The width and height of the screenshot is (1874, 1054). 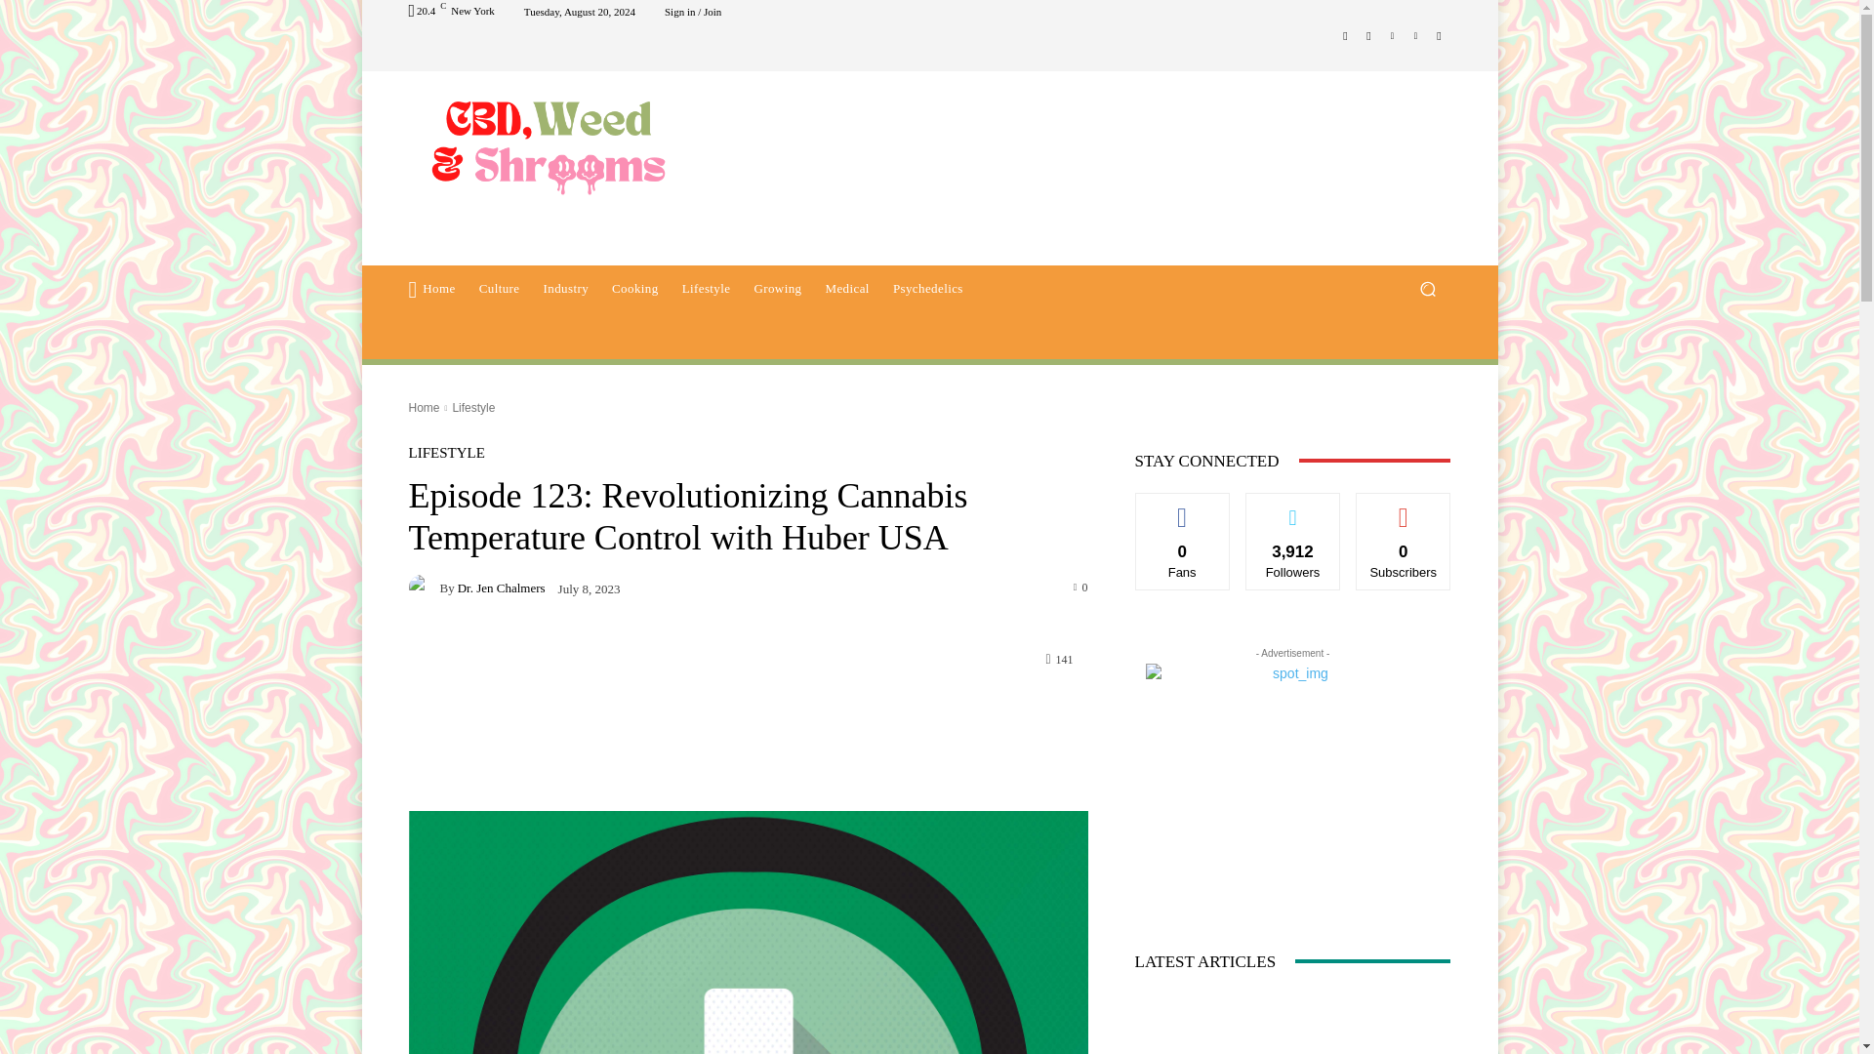 What do you see at coordinates (472, 408) in the screenshot?
I see `View all posts in Lifestyle` at bounding box center [472, 408].